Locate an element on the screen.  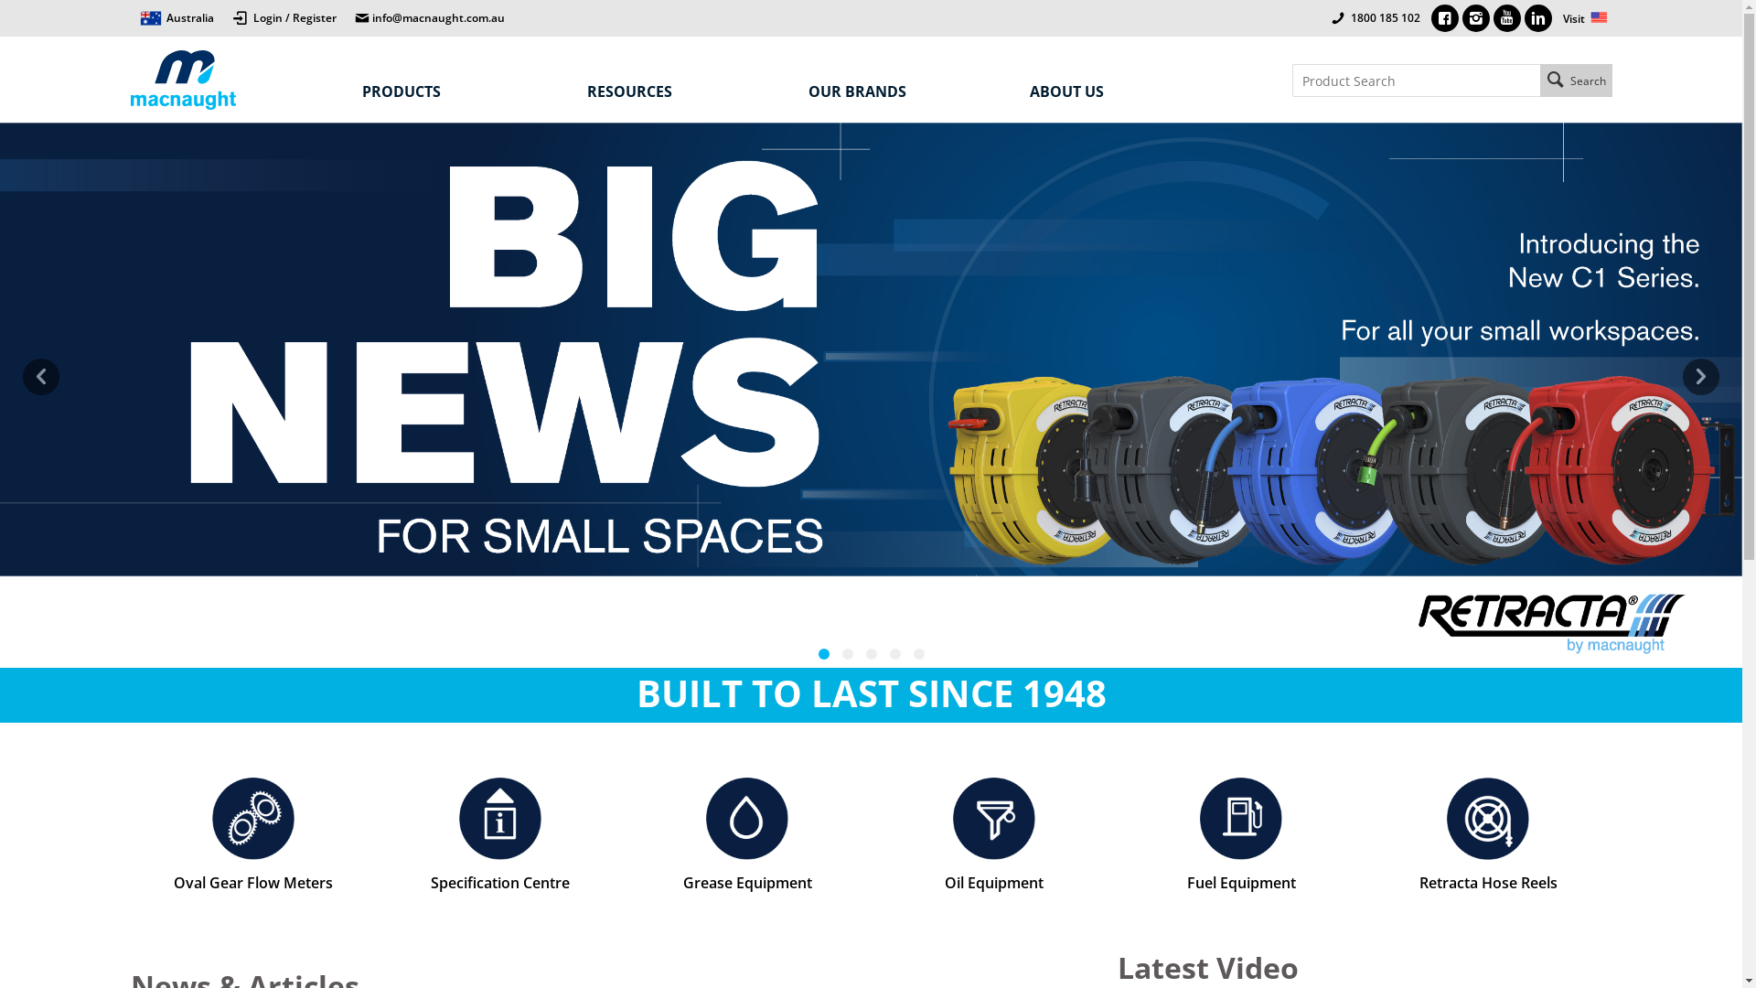
Instagram is located at coordinates (1476, 18).